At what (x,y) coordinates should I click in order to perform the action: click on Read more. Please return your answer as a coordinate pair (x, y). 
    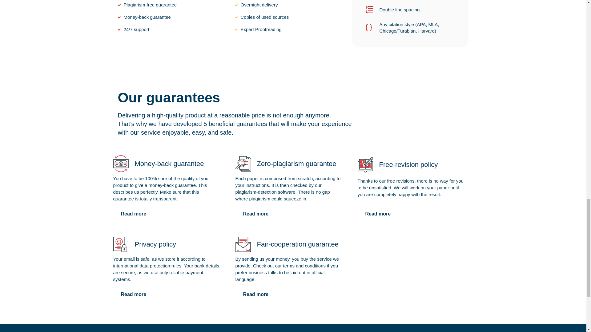
    Looking at the image, I should click on (255, 294).